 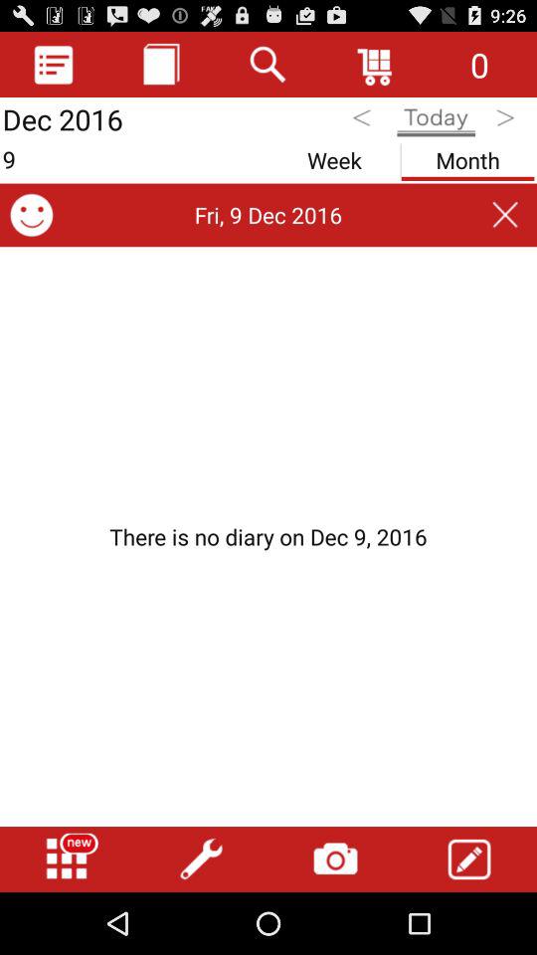 What do you see at coordinates (161, 64) in the screenshot?
I see `copy entry` at bounding box center [161, 64].